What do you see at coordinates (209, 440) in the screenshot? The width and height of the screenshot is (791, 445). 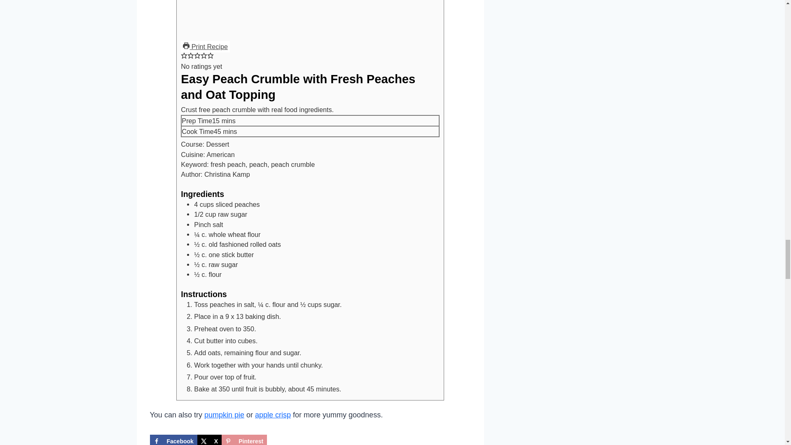 I see `Share on X` at bounding box center [209, 440].